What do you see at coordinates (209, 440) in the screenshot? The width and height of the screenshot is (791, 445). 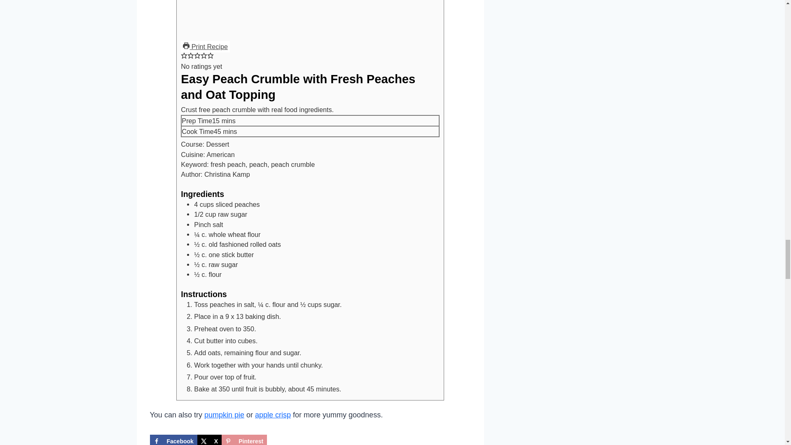 I see `Share on X` at bounding box center [209, 440].